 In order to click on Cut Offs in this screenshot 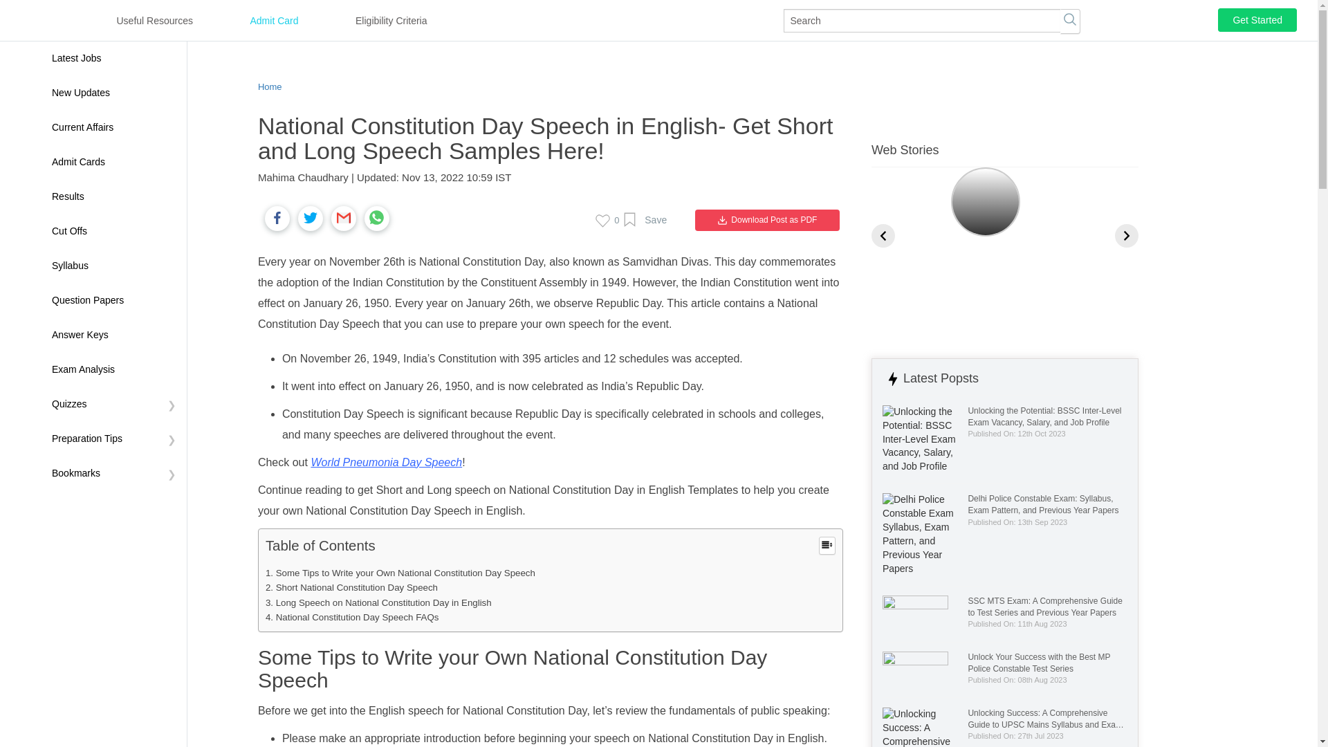, I will do `click(113, 231)`.